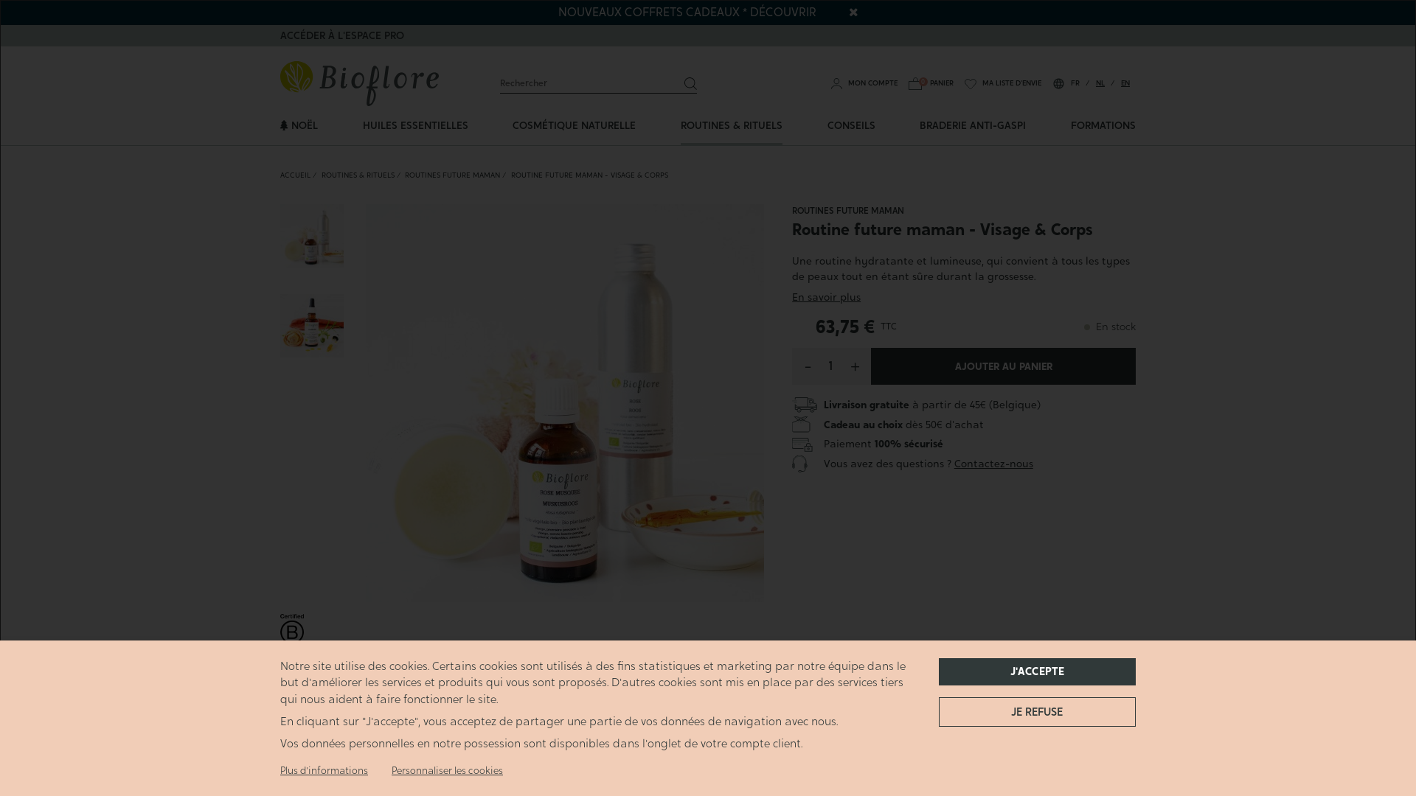 Image resolution: width=1416 pixels, height=796 pixels. I want to click on Personnaliser les cookies, so click(447, 771).